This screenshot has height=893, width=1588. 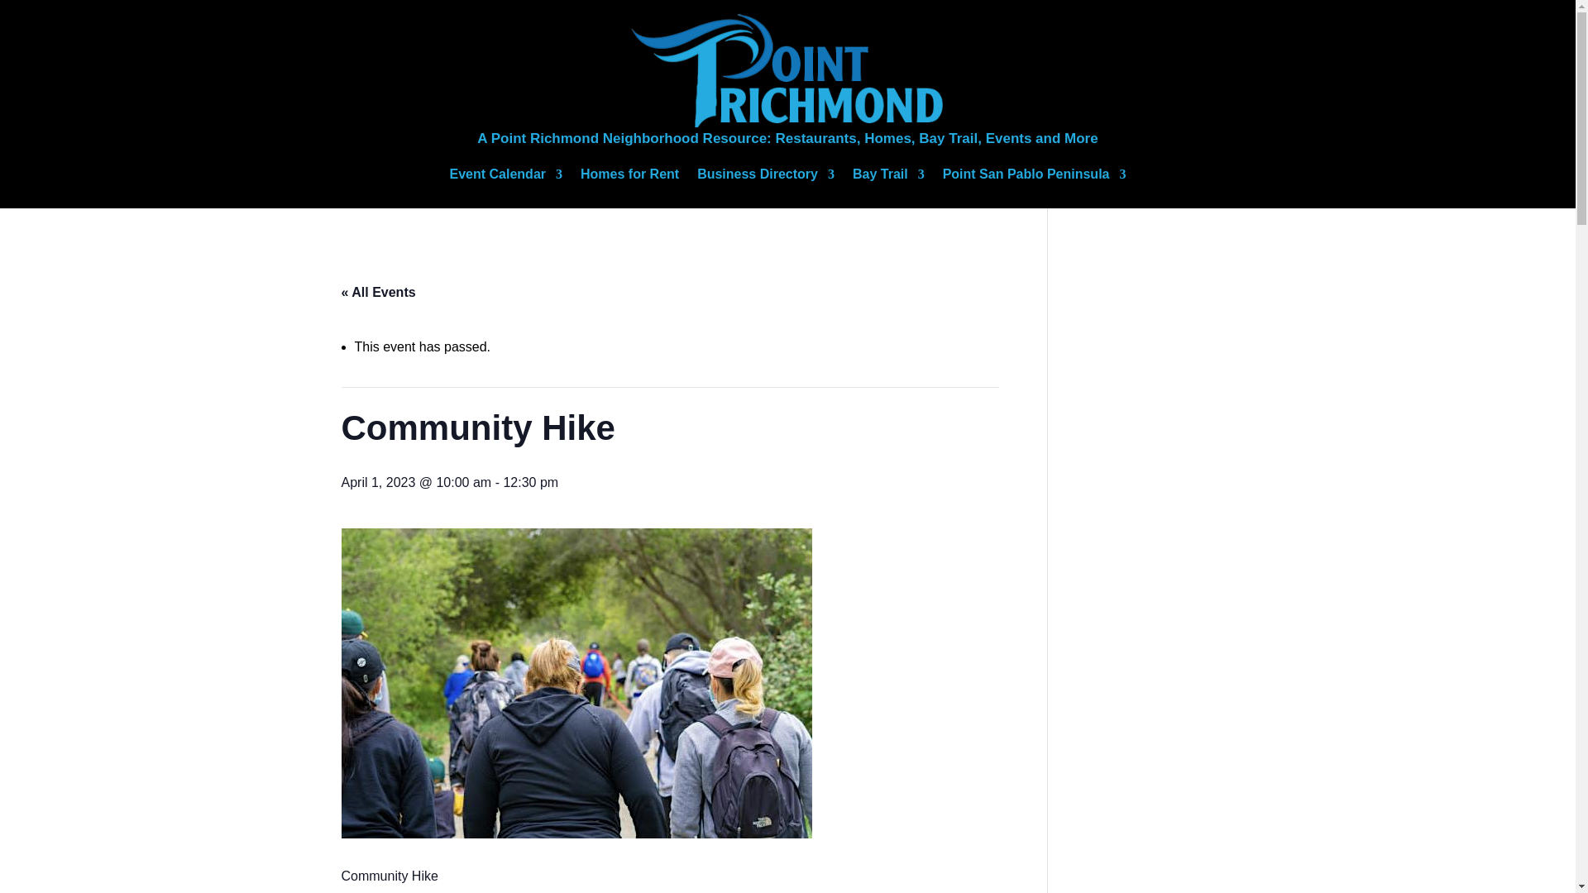 What do you see at coordinates (766, 178) in the screenshot?
I see `Business Directory` at bounding box center [766, 178].